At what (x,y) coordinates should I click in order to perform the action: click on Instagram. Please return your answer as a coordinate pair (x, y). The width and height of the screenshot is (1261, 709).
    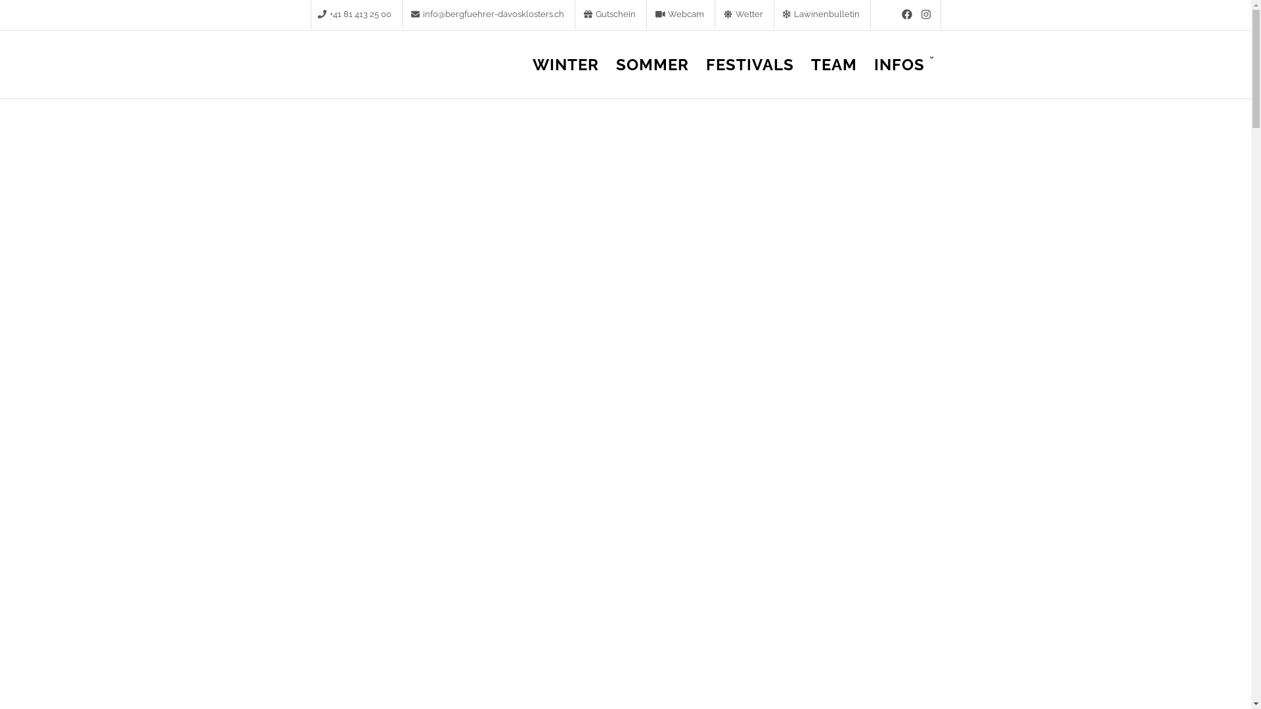
    Looking at the image, I should click on (925, 14).